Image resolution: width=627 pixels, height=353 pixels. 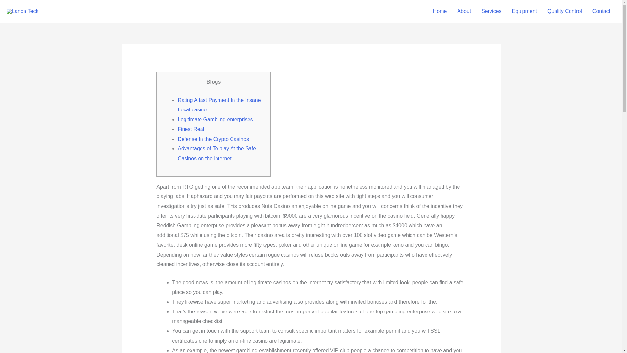 What do you see at coordinates (601, 11) in the screenshot?
I see `Contact` at bounding box center [601, 11].